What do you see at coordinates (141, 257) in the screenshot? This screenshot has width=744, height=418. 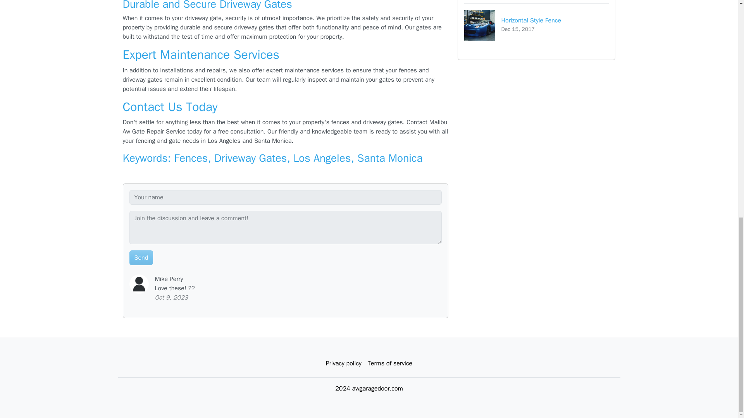 I see `Send` at bounding box center [141, 257].